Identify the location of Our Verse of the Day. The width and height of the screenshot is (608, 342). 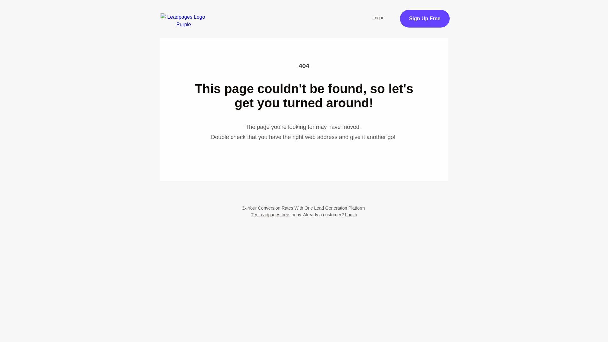
(331, 14).